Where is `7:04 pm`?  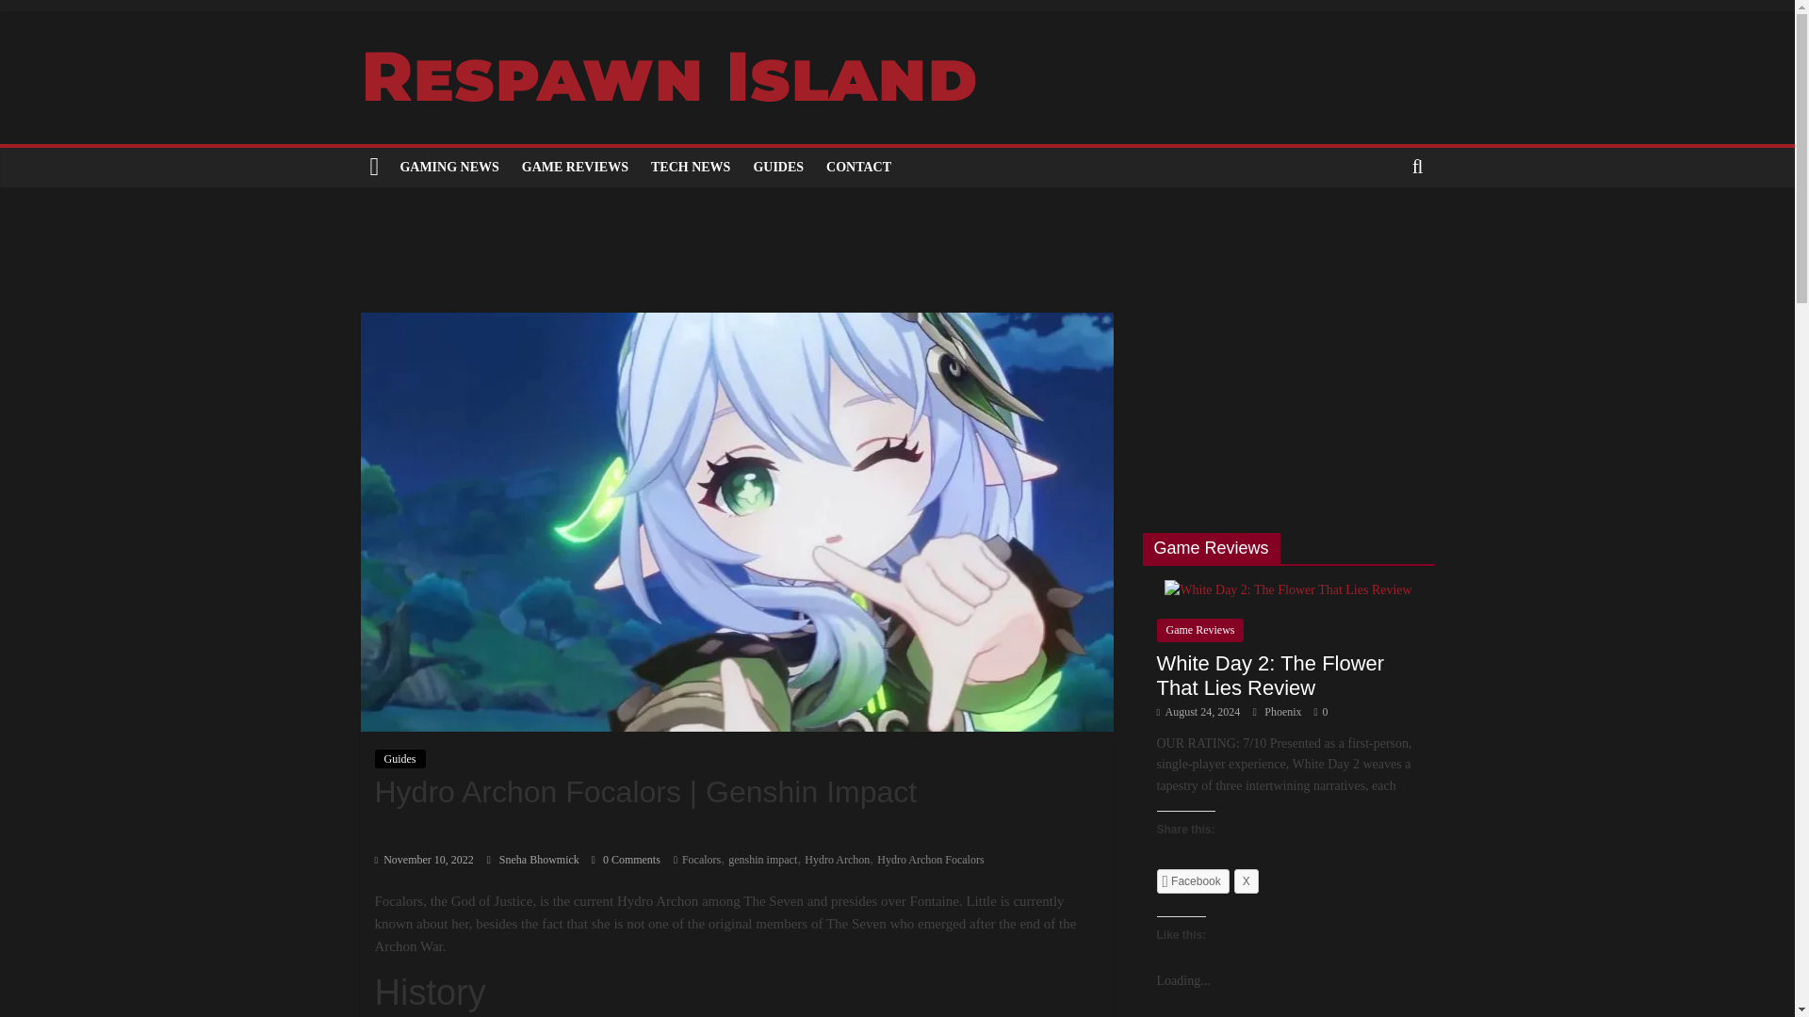 7:04 pm is located at coordinates (424, 860).